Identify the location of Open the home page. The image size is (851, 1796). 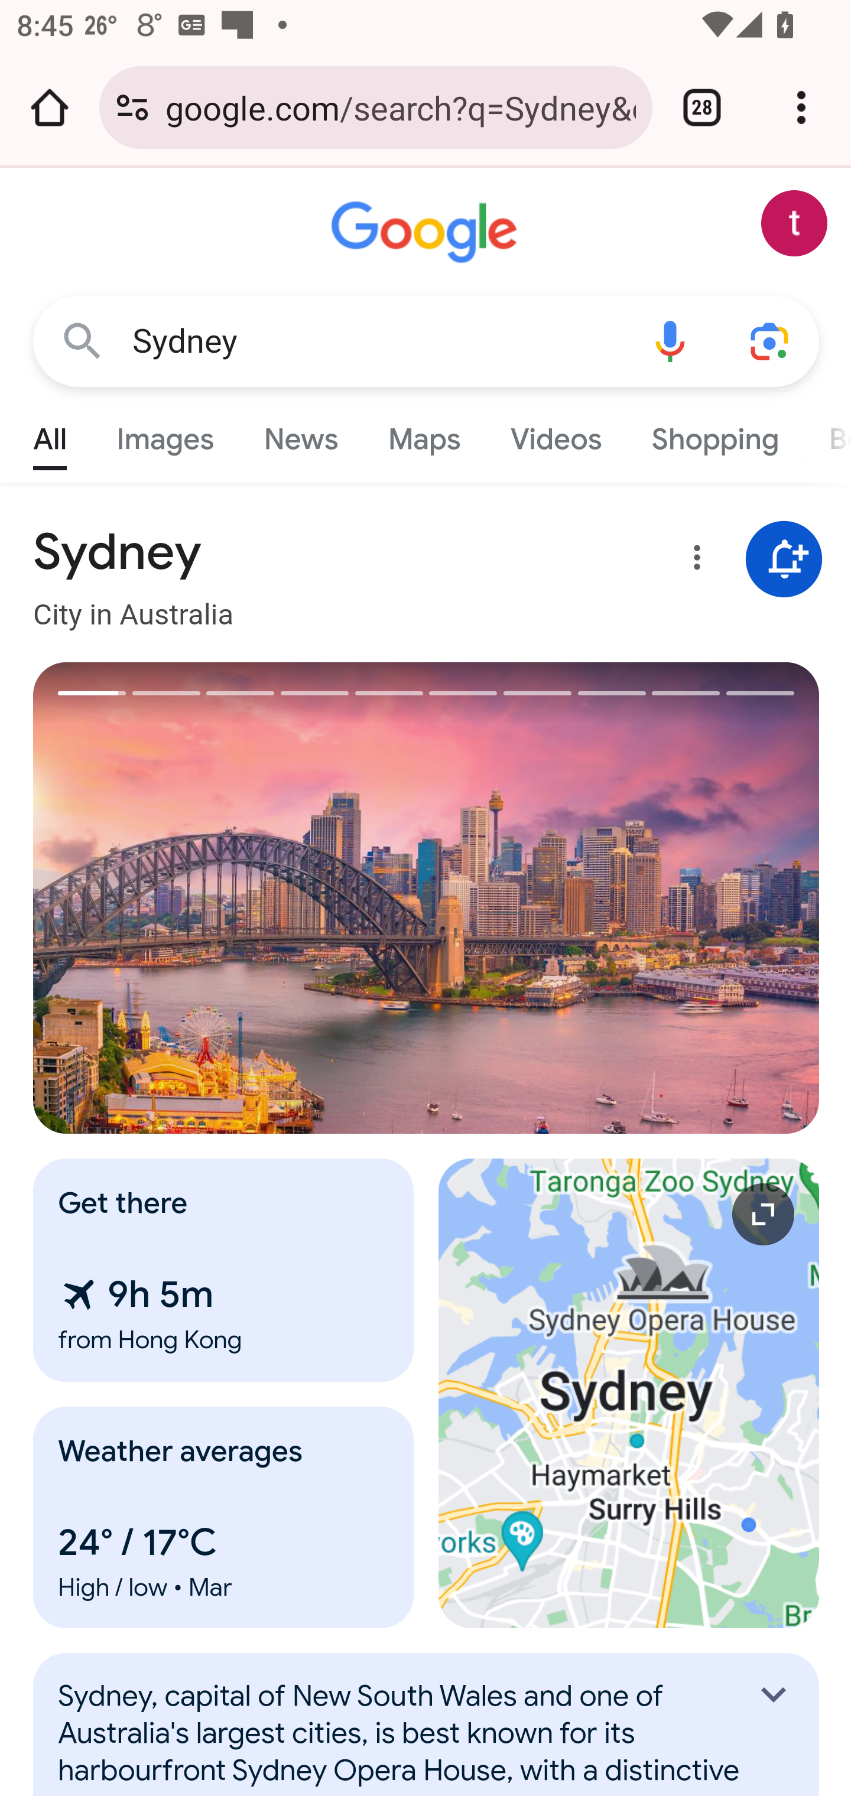
(50, 108).